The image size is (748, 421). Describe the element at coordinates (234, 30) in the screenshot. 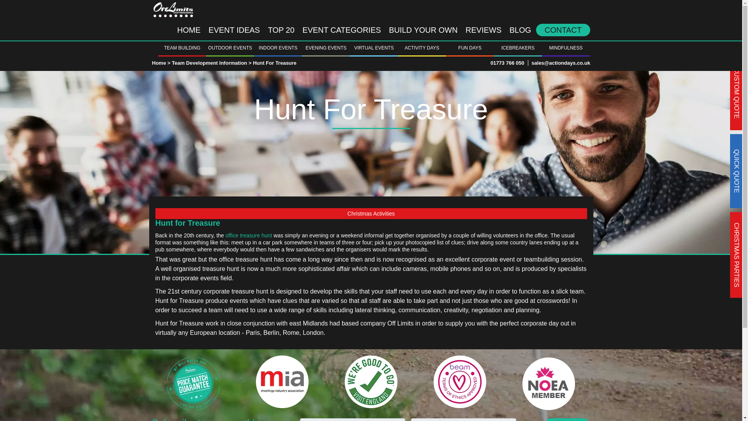

I see `EVENT IDEAS` at that location.